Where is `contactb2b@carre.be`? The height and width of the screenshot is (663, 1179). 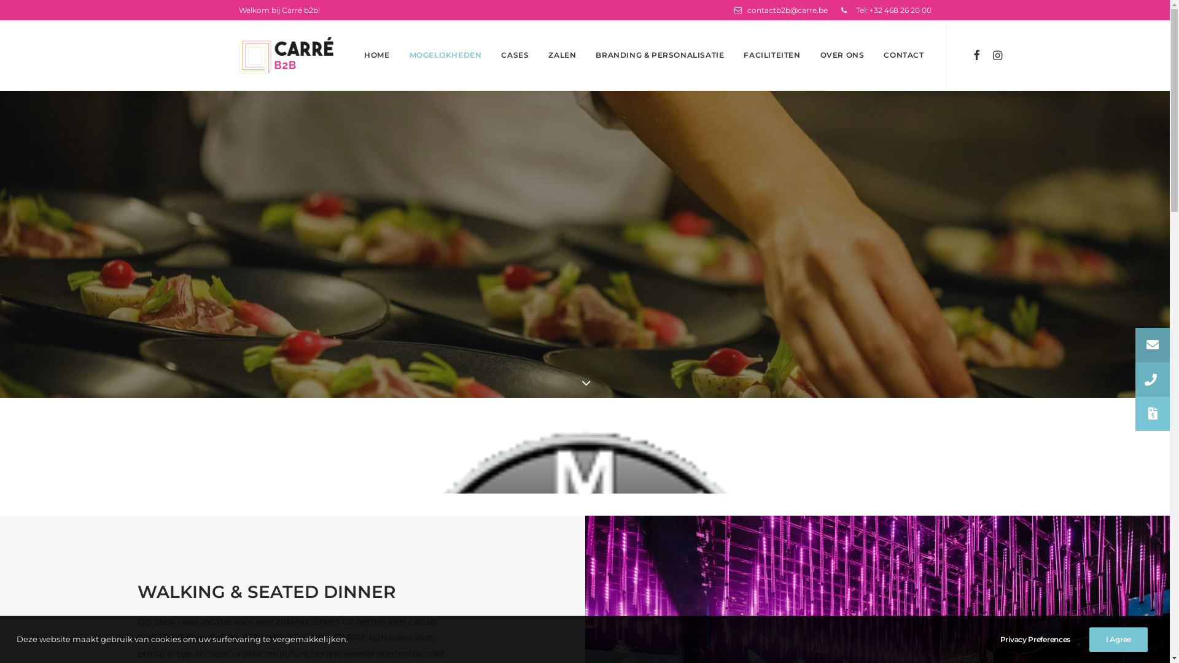 contactb2b@carre.be is located at coordinates (784, 10).